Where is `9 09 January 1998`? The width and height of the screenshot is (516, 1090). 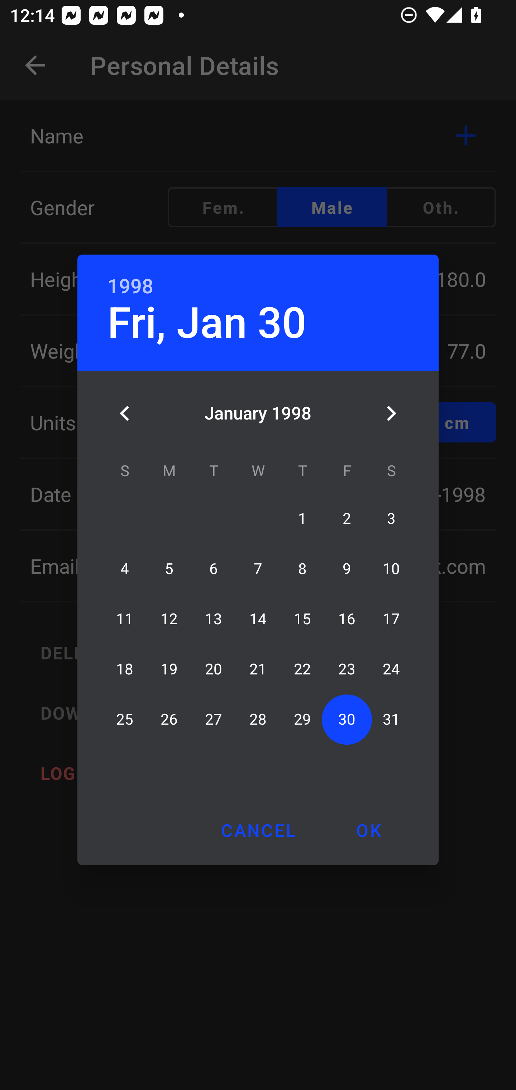 9 09 January 1998 is located at coordinates (347, 569).